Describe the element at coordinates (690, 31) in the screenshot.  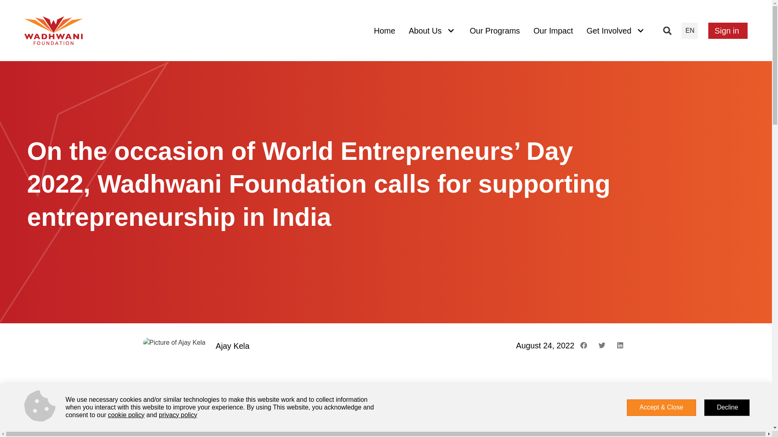
I see `English` at that location.